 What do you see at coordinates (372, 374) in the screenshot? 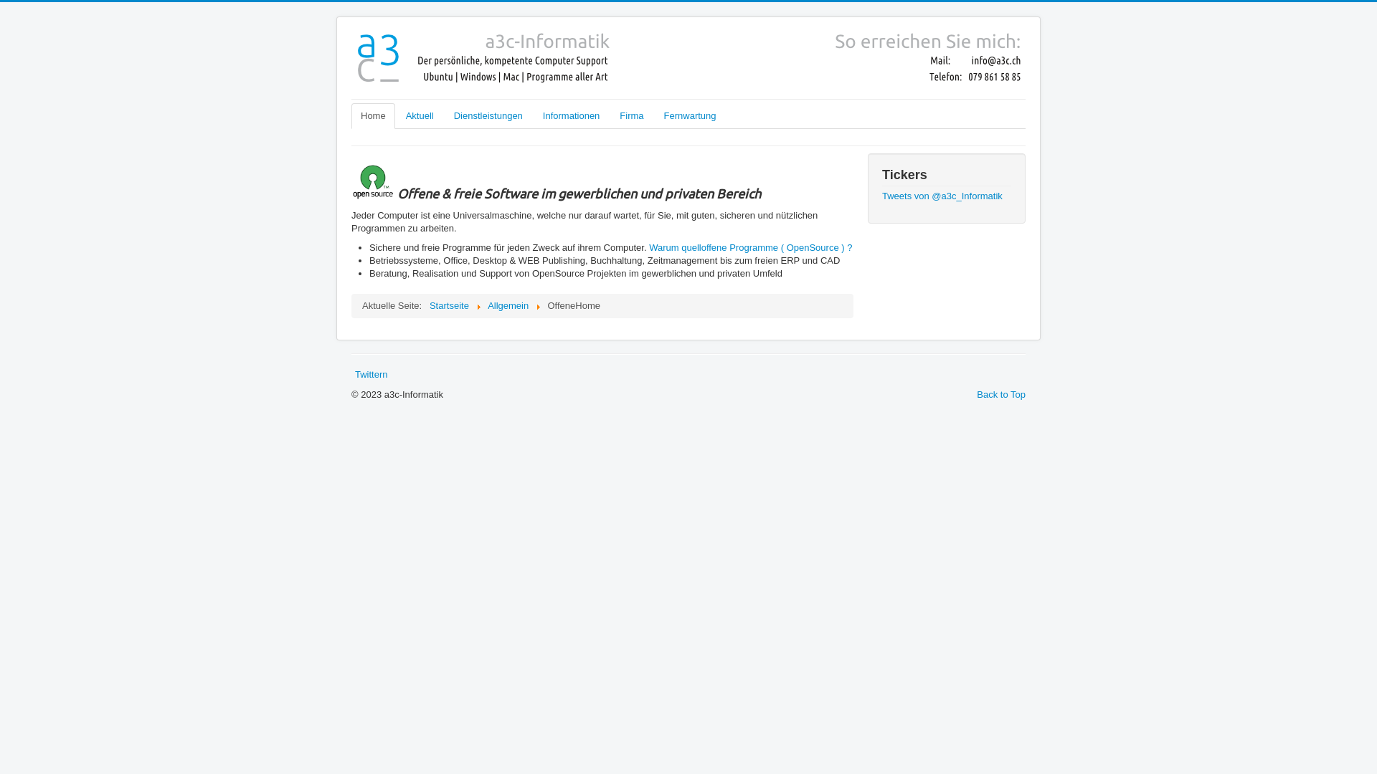
I see `Twittern` at bounding box center [372, 374].